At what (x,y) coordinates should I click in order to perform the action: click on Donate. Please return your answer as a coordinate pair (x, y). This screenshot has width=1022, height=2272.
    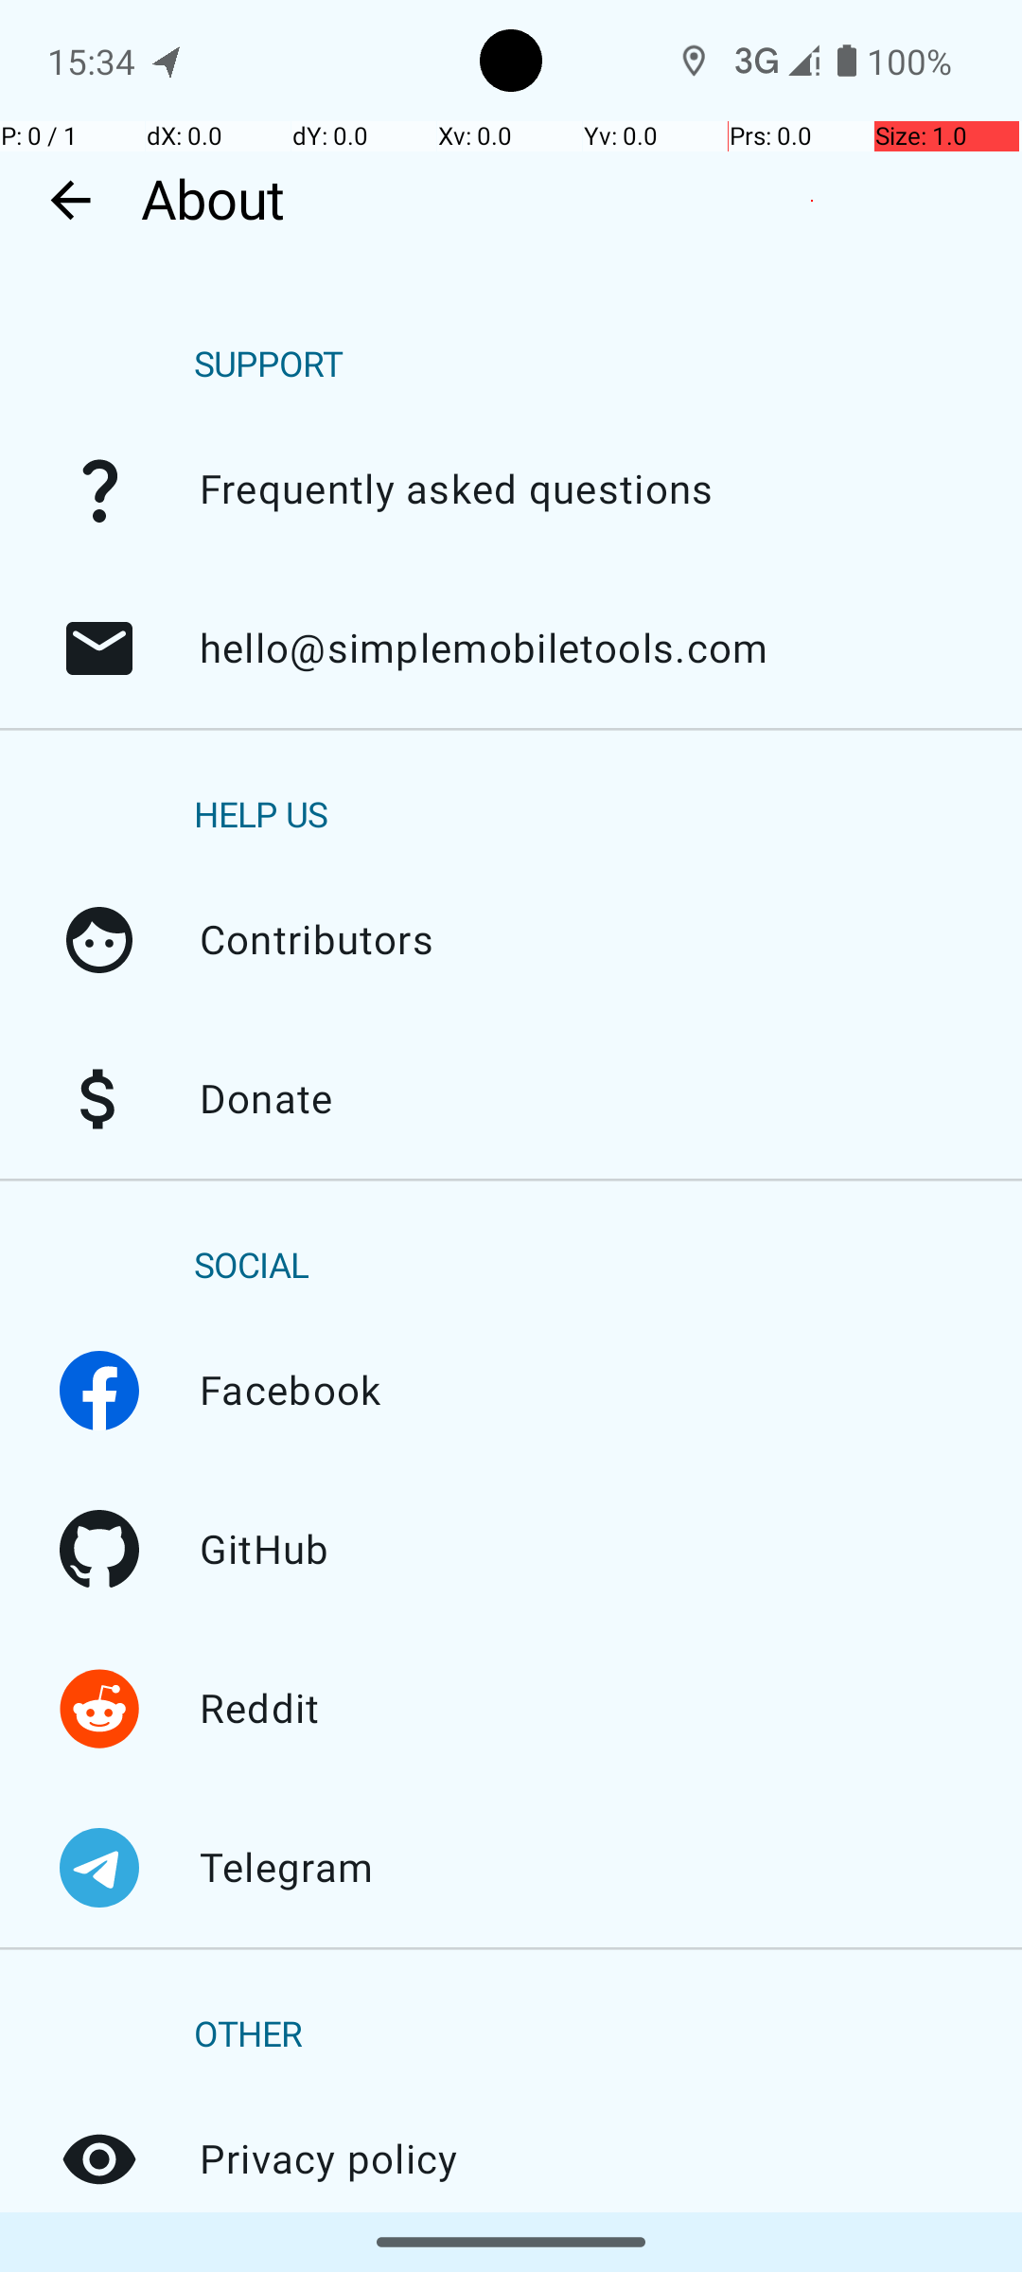
    Looking at the image, I should click on (99, 1099).